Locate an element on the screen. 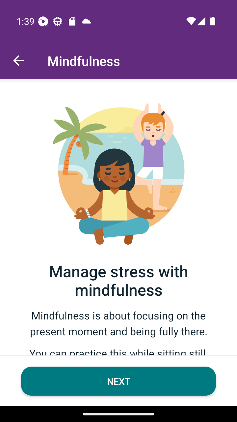 The width and height of the screenshot is (237, 422). NEXT is located at coordinates (118, 381).